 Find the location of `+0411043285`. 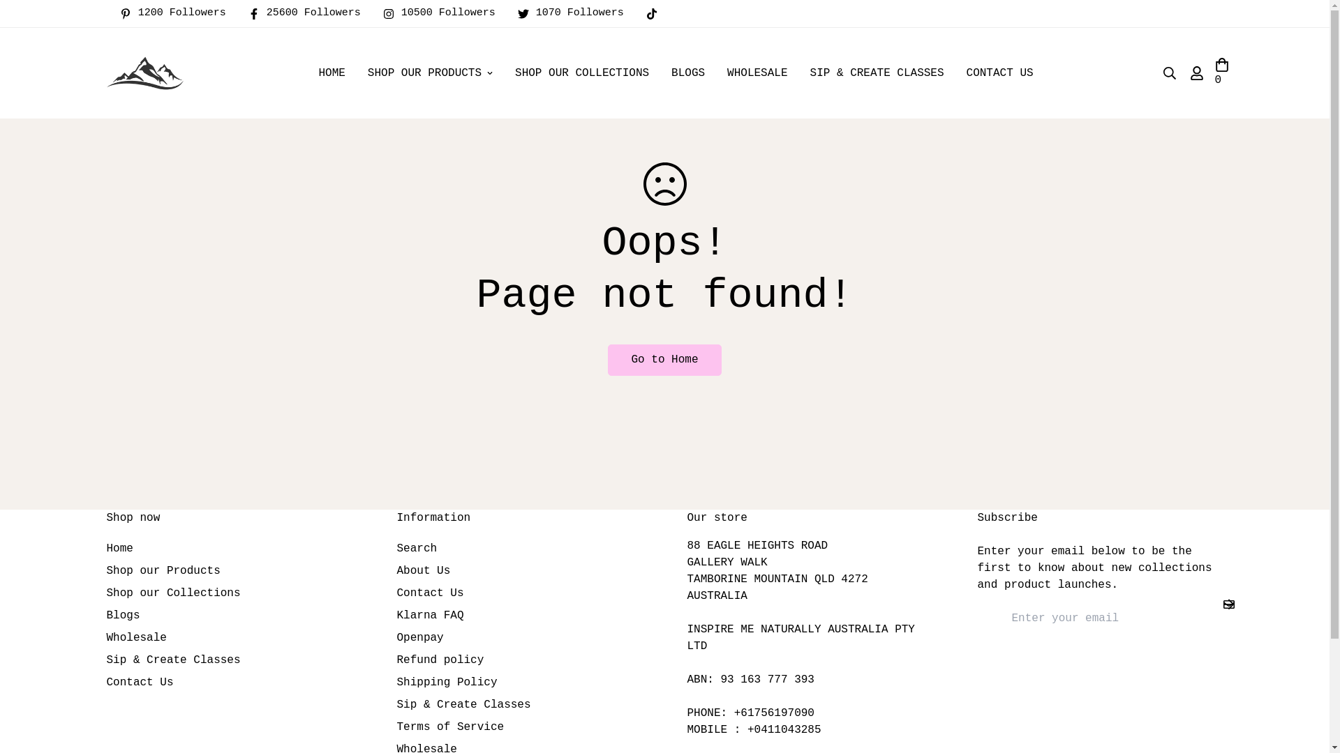

+0411043285 is located at coordinates (784, 730).